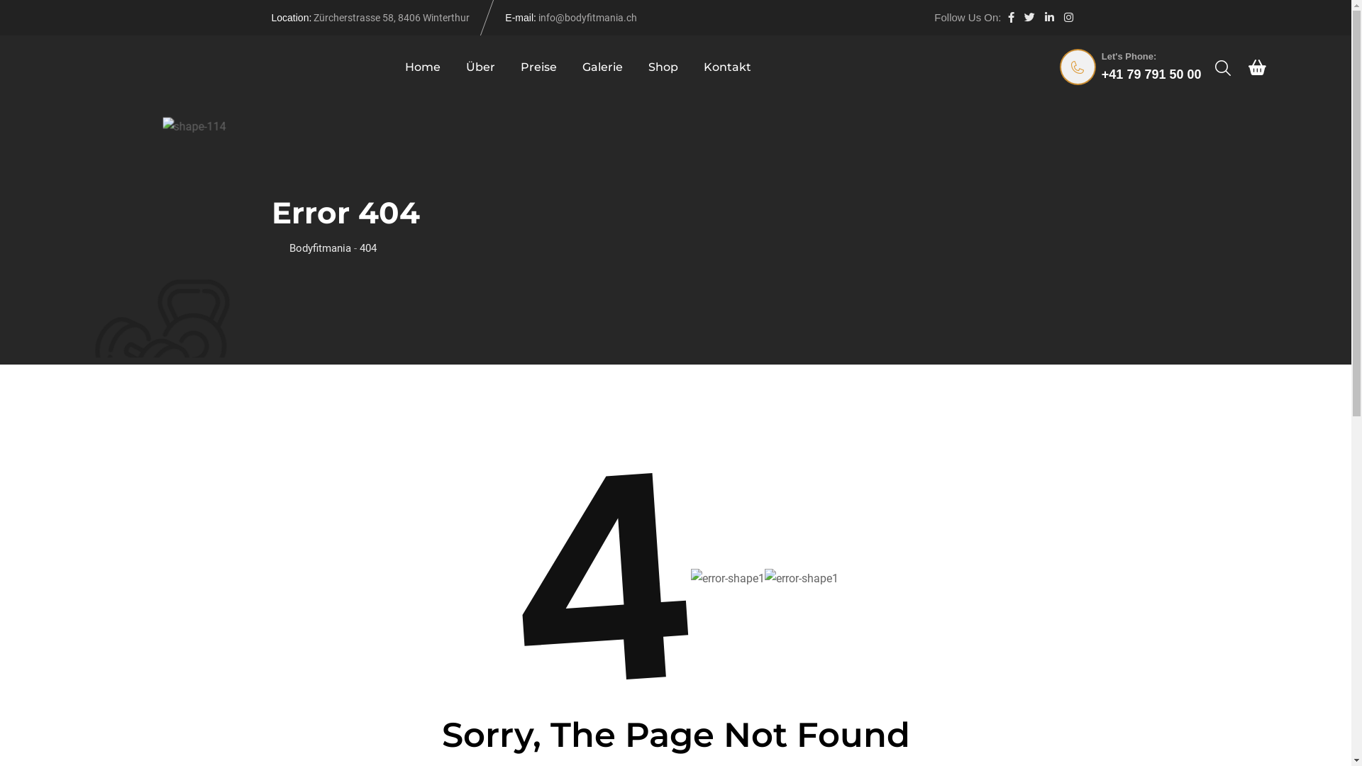  Describe the element at coordinates (516, 548) in the screenshot. I see `Lean Machines` at that location.